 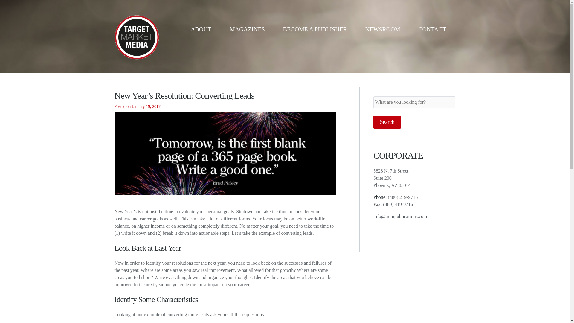 What do you see at coordinates (315, 29) in the screenshot?
I see `BECOME A PUBLISHER` at bounding box center [315, 29].